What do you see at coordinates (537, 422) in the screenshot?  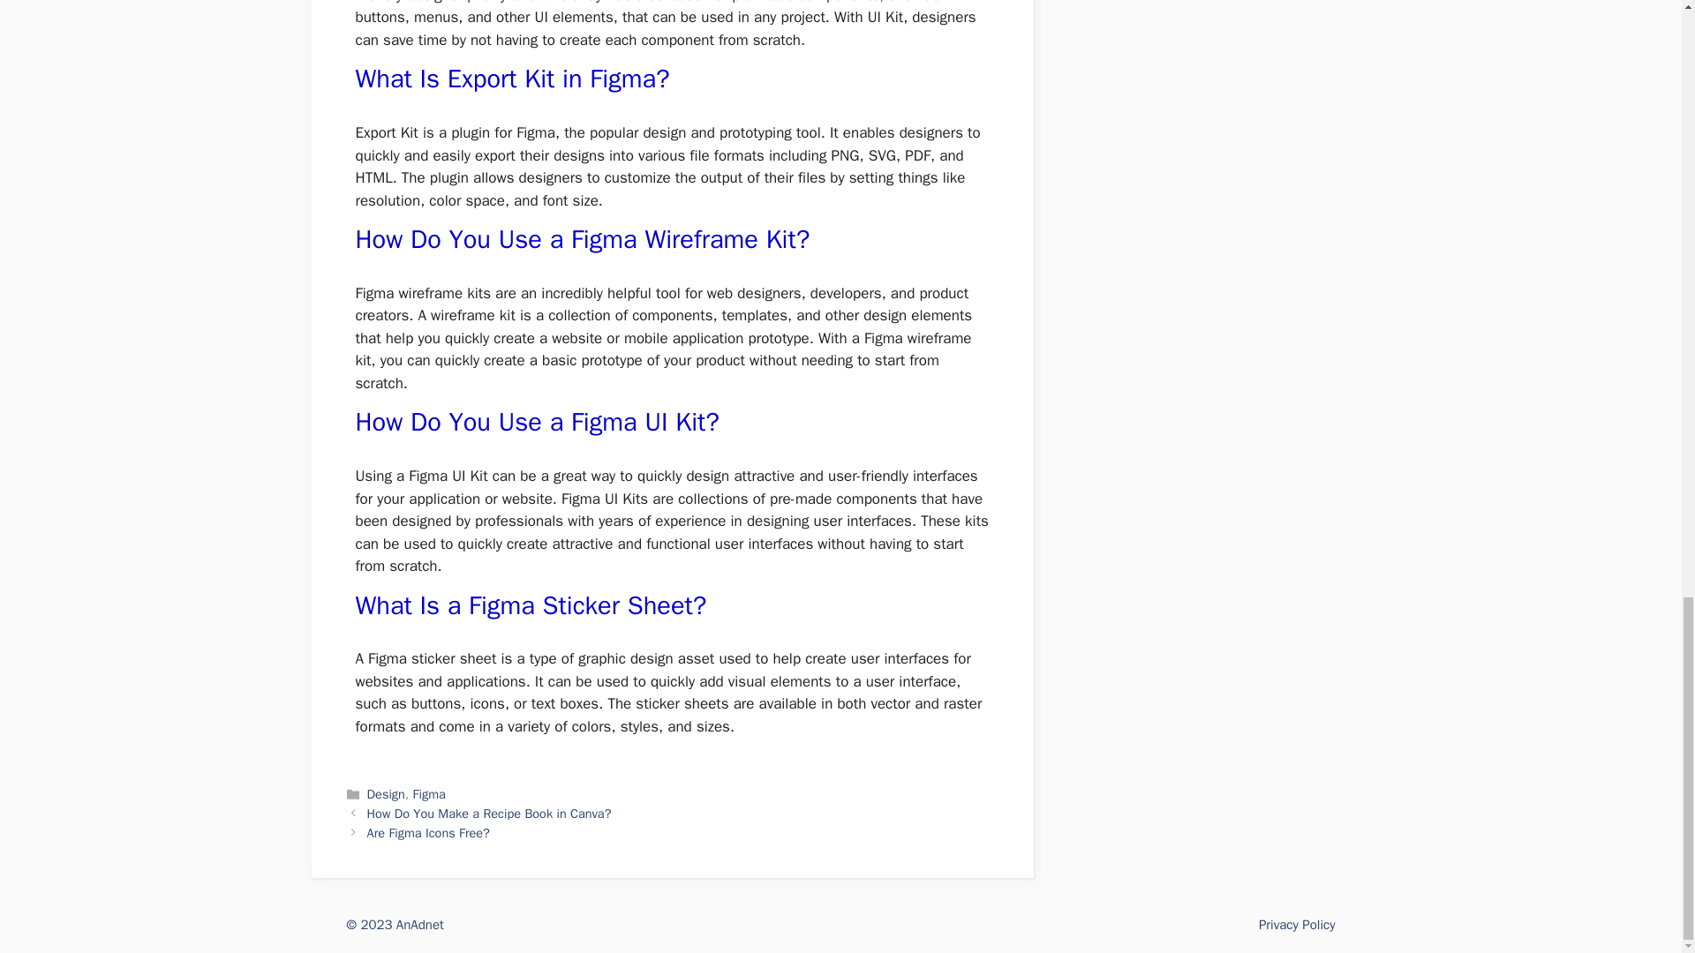 I see `How Do You Use a Figma UI Kit?` at bounding box center [537, 422].